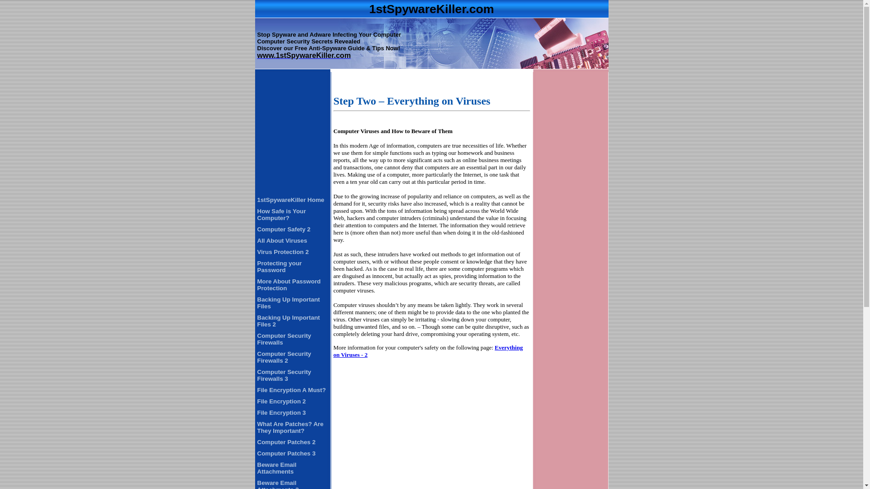  I want to click on More About Password Protection, so click(289, 285).